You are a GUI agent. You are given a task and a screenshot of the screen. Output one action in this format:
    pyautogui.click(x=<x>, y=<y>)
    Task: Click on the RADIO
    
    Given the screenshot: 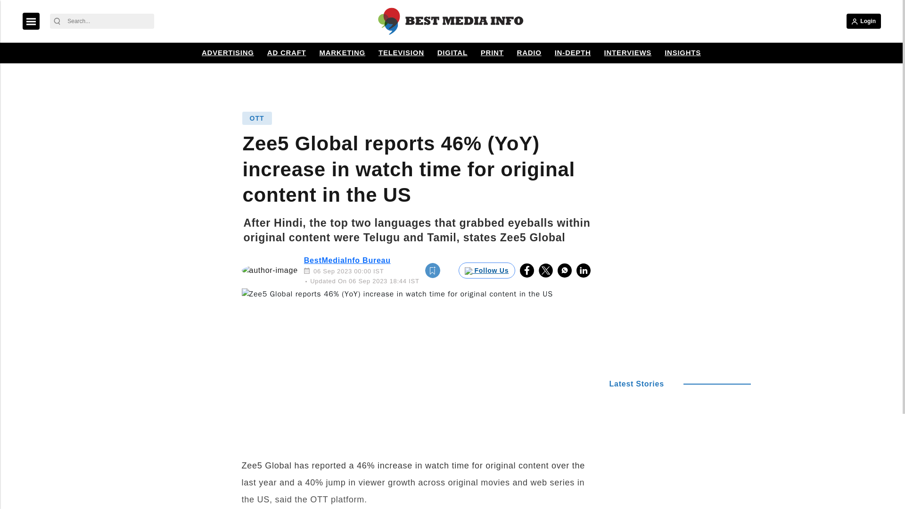 What is the action you would take?
    pyautogui.click(x=529, y=53)
    